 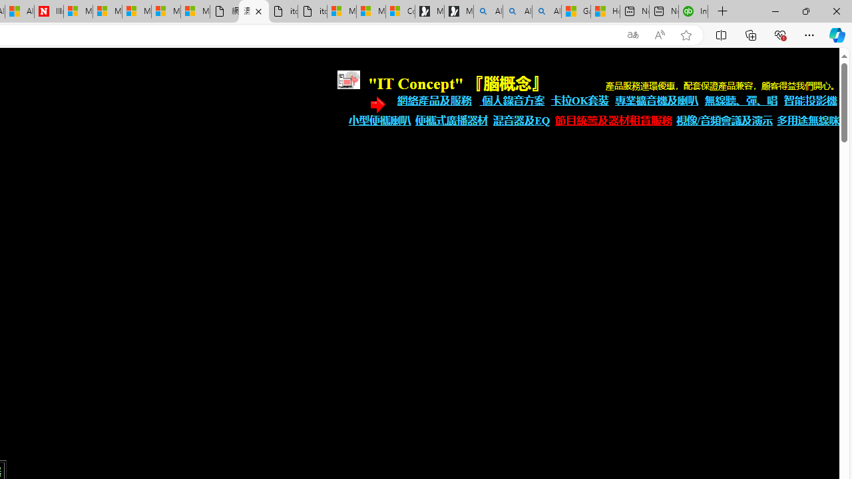 What do you see at coordinates (400, 12) in the screenshot?
I see `Consumer Health Data Privacy Policy` at bounding box center [400, 12].